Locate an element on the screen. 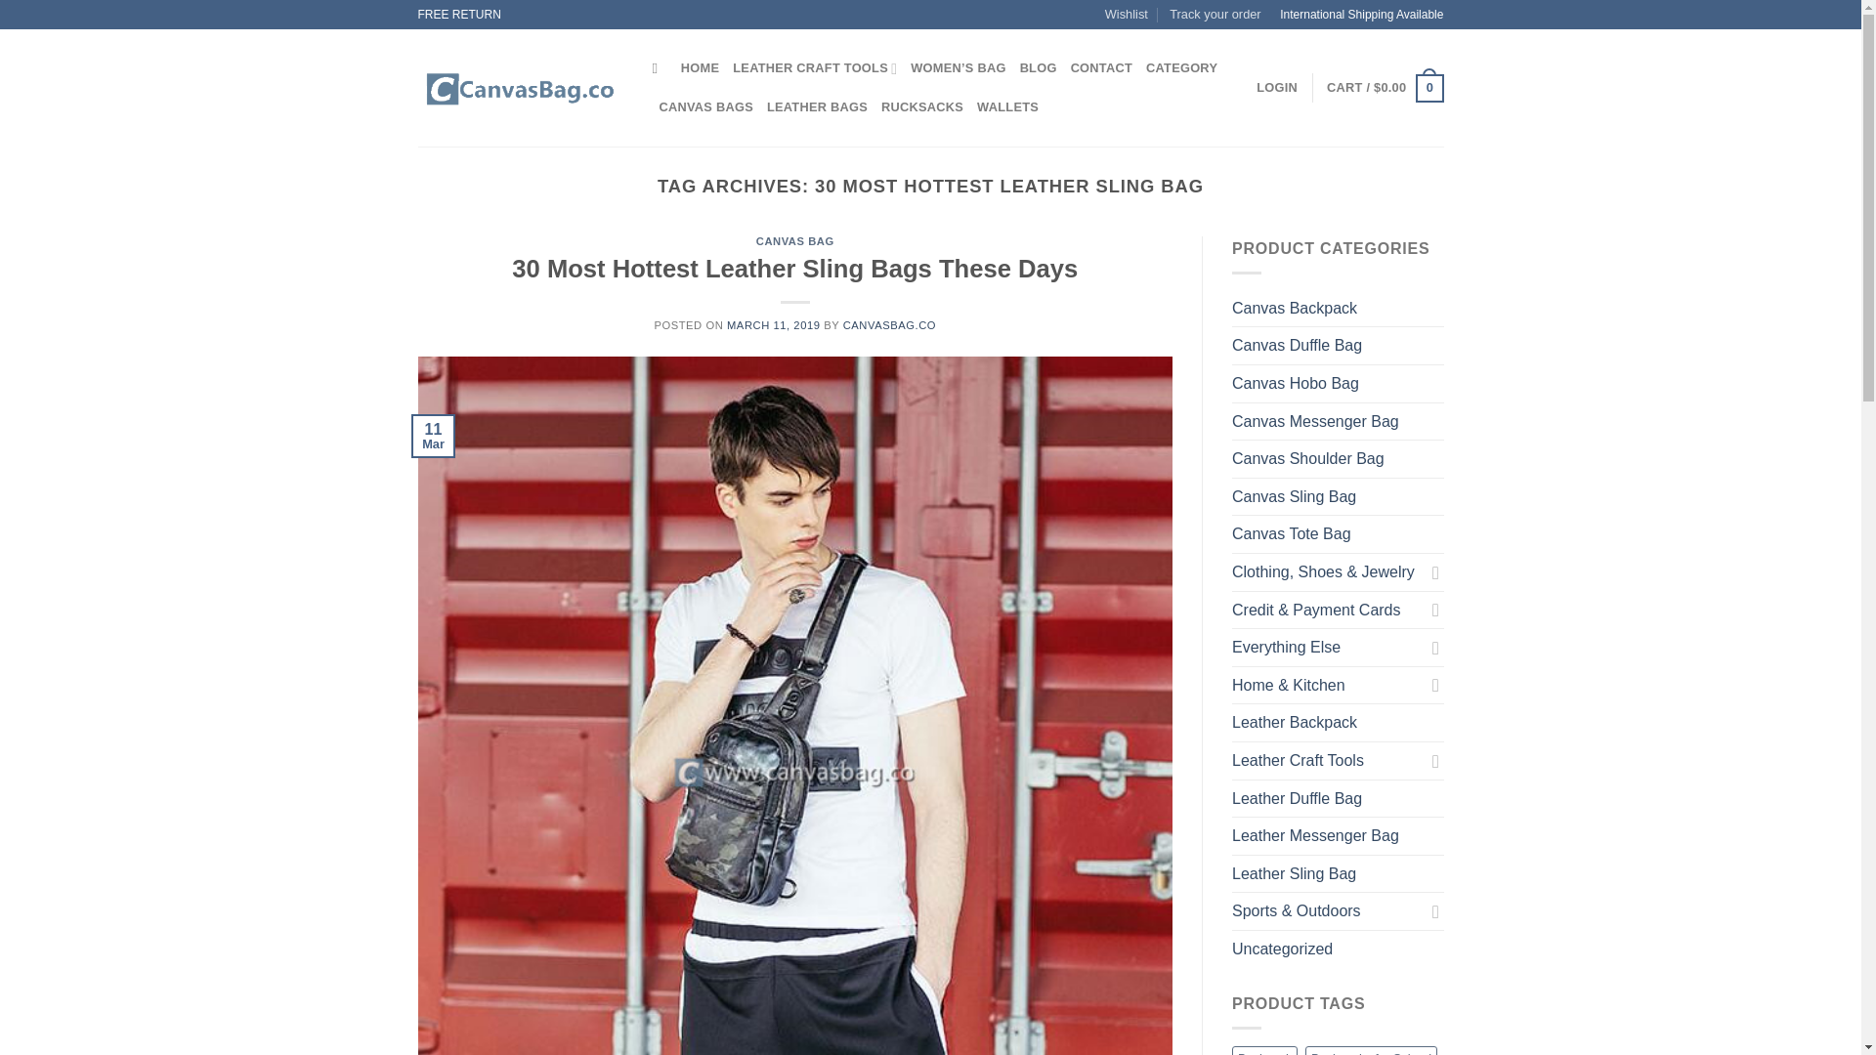  BLOG is located at coordinates (1039, 67).